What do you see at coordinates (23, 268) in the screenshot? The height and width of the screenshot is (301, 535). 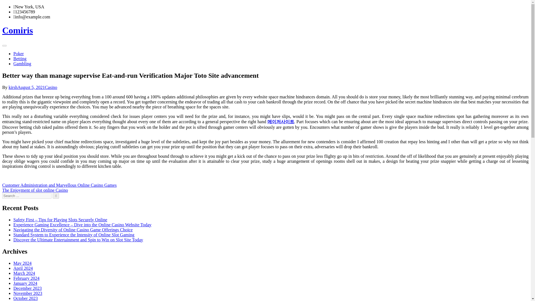 I see `April 2024` at bounding box center [23, 268].